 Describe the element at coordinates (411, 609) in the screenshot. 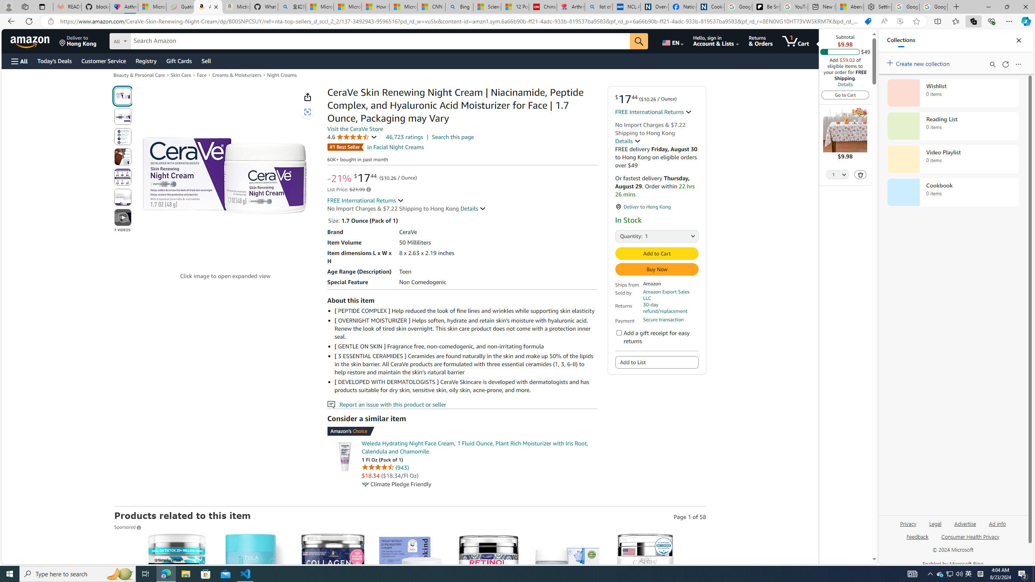

I see `330$18.89($11.11/Fl Oz)` at that location.